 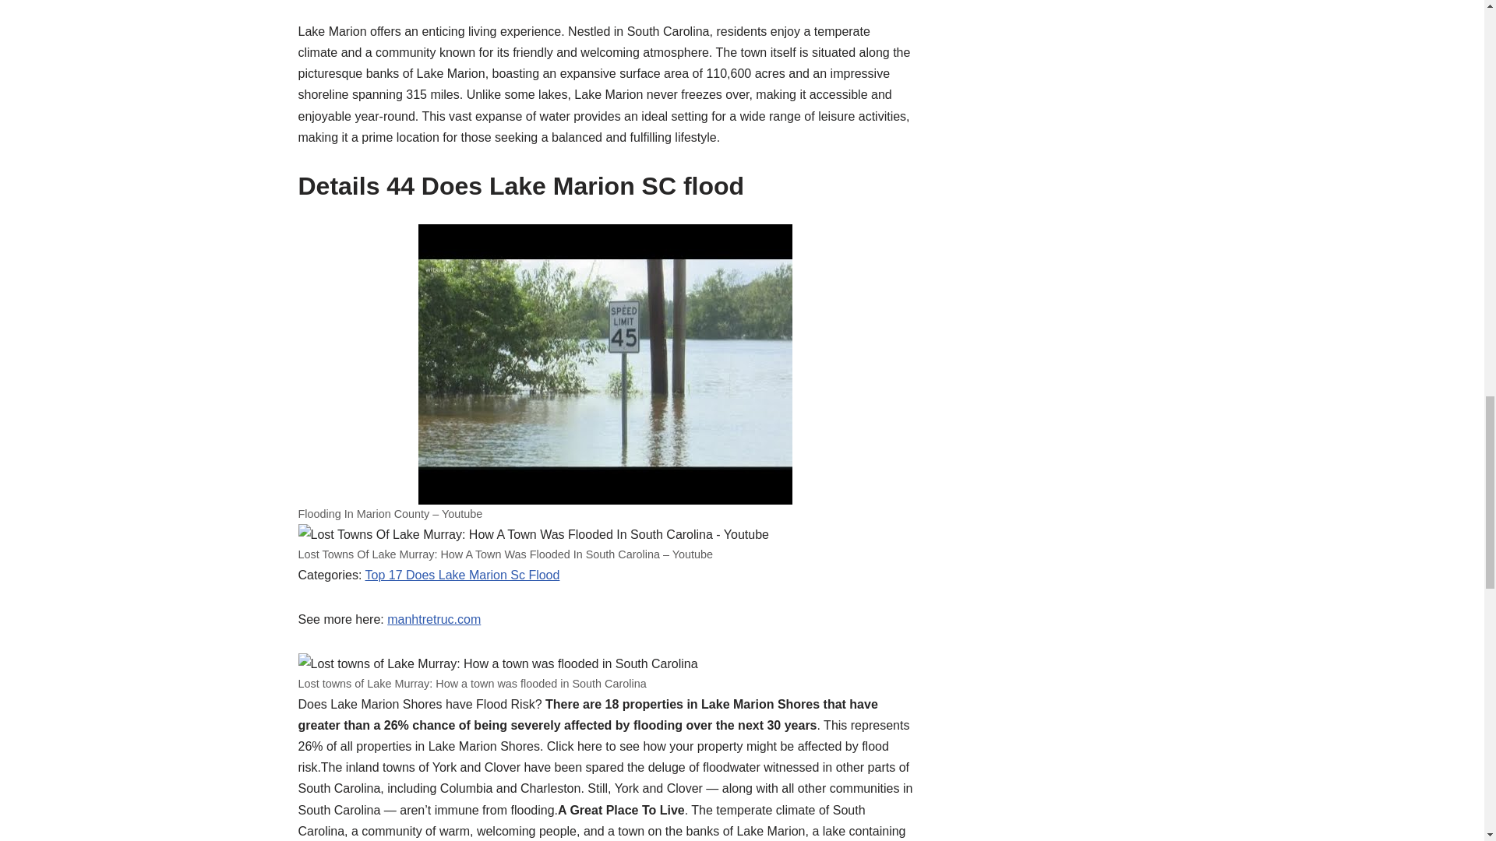 What do you see at coordinates (605, 364) in the screenshot?
I see `Flooding in Marion County - YouTube` at bounding box center [605, 364].